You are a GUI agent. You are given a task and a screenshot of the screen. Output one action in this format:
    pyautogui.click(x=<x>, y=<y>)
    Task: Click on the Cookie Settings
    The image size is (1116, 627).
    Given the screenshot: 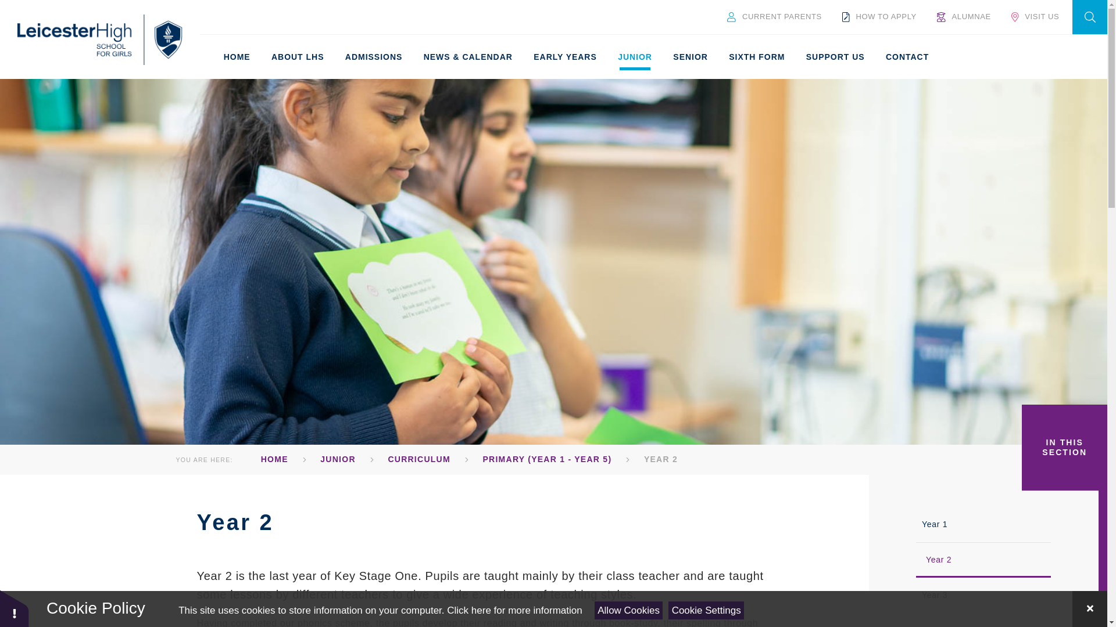 What is the action you would take?
    pyautogui.click(x=706, y=610)
    